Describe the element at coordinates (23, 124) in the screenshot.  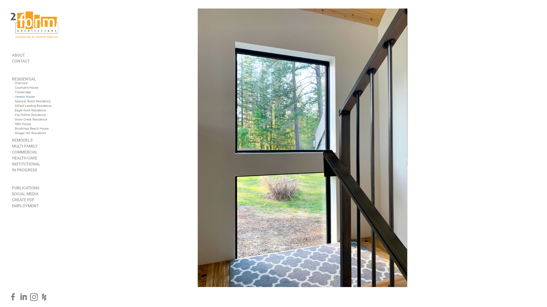
I see `HBA House` at that location.